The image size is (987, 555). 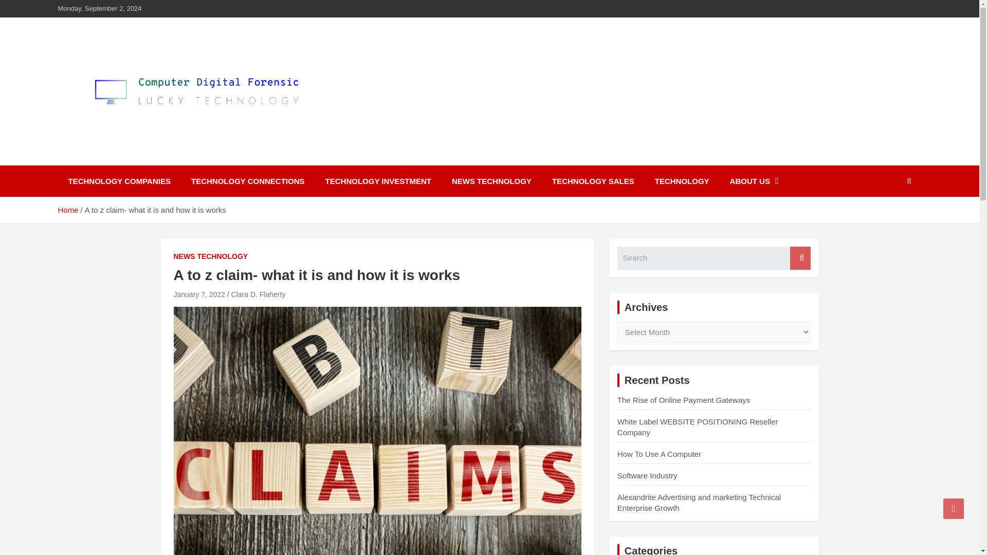 I want to click on TECHNOLOGY CONNECTIONS, so click(x=248, y=181).